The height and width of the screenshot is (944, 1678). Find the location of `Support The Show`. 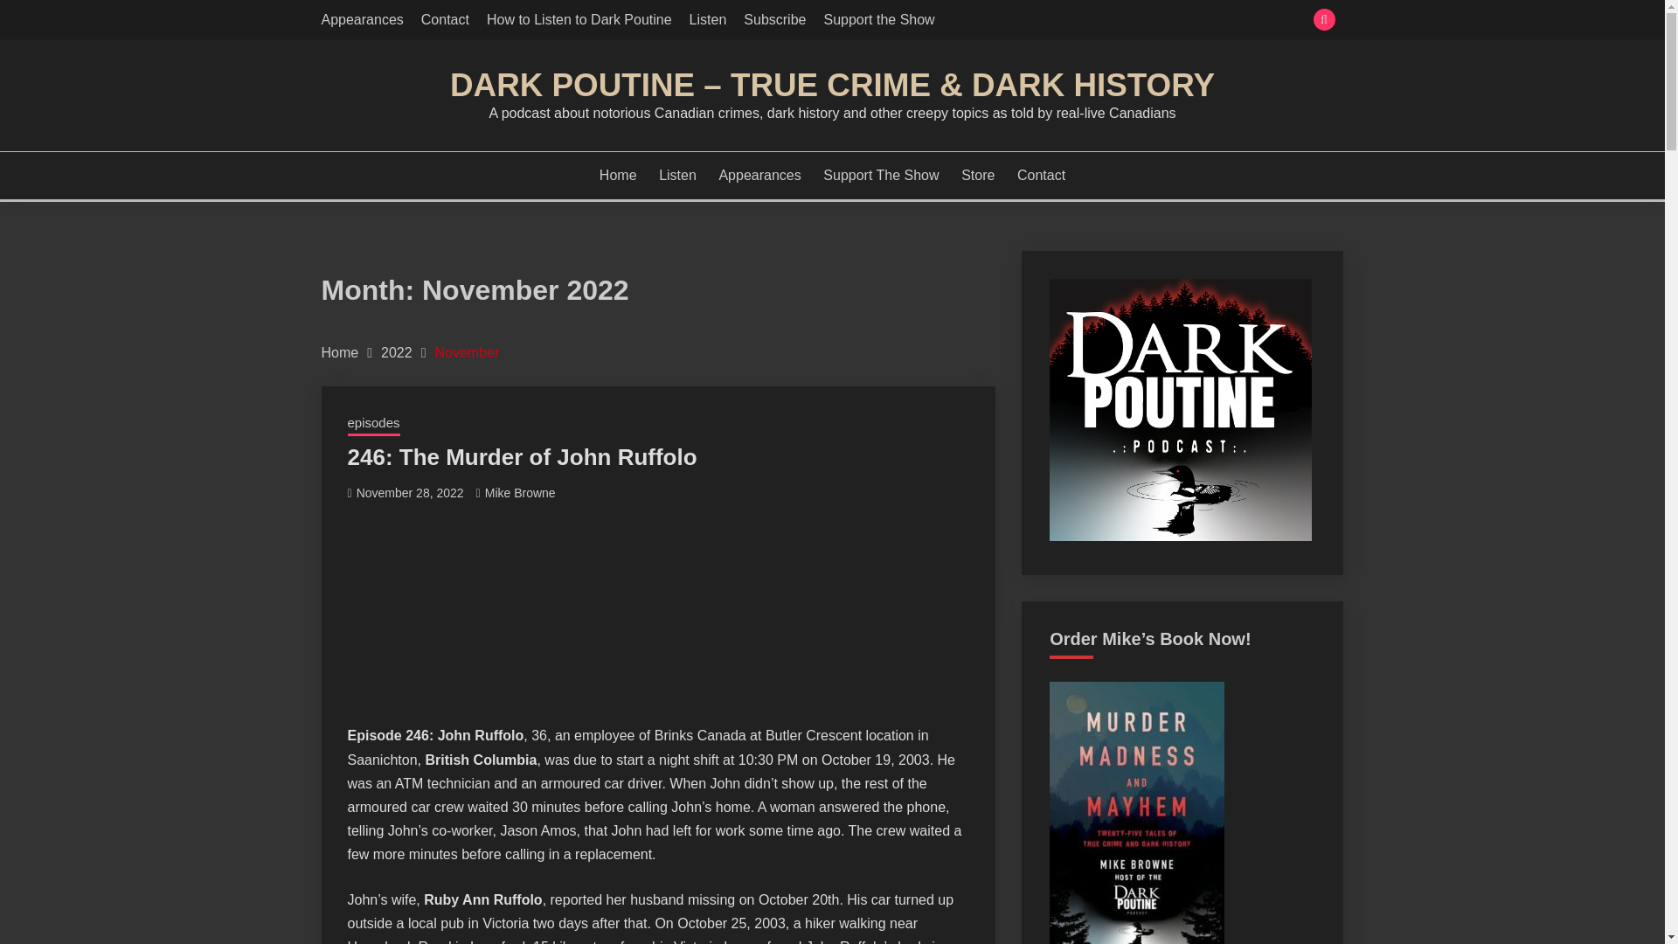

Support The Show is located at coordinates (881, 175).